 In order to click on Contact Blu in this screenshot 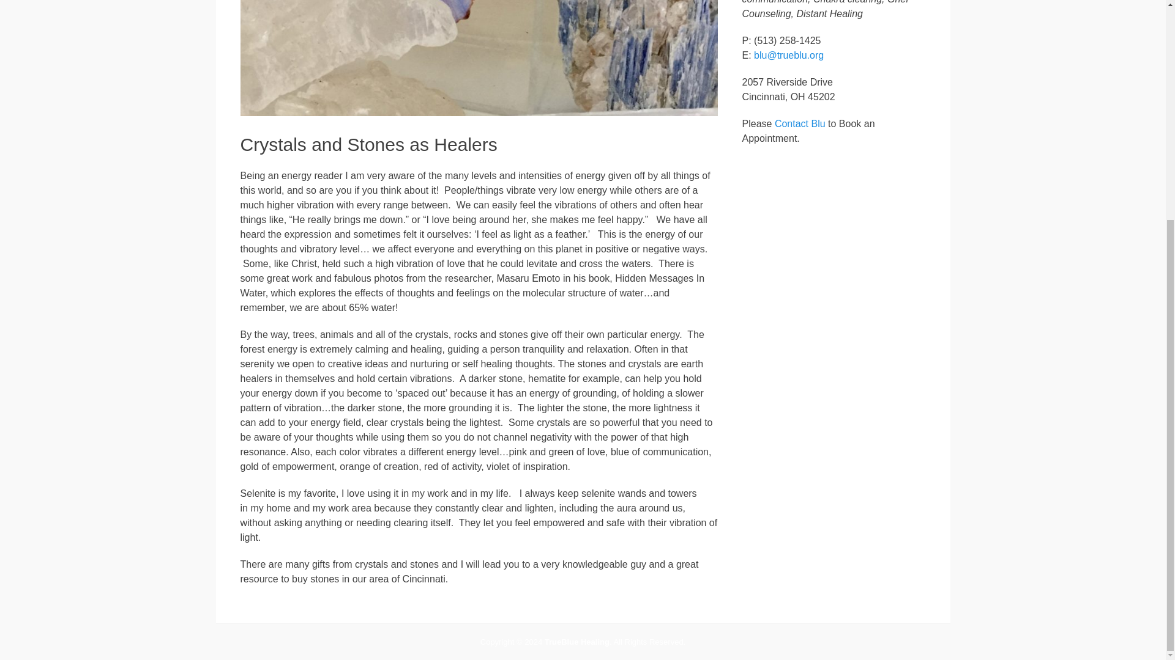, I will do `click(800, 123)`.